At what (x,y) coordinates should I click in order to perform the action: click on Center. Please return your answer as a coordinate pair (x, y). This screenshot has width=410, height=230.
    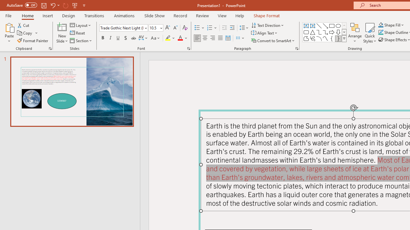
    Looking at the image, I should click on (205, 38).